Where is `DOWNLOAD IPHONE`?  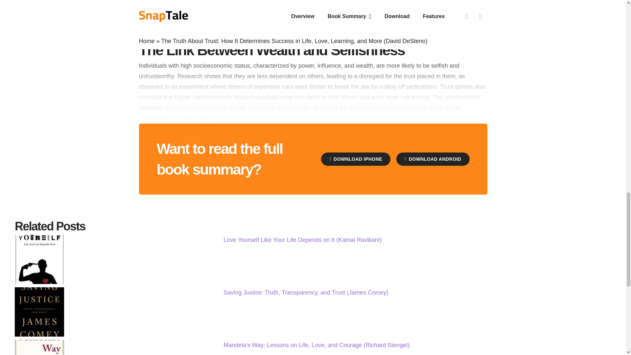 DOWNLOAD IPHONE is located at coordinates (356, 159).